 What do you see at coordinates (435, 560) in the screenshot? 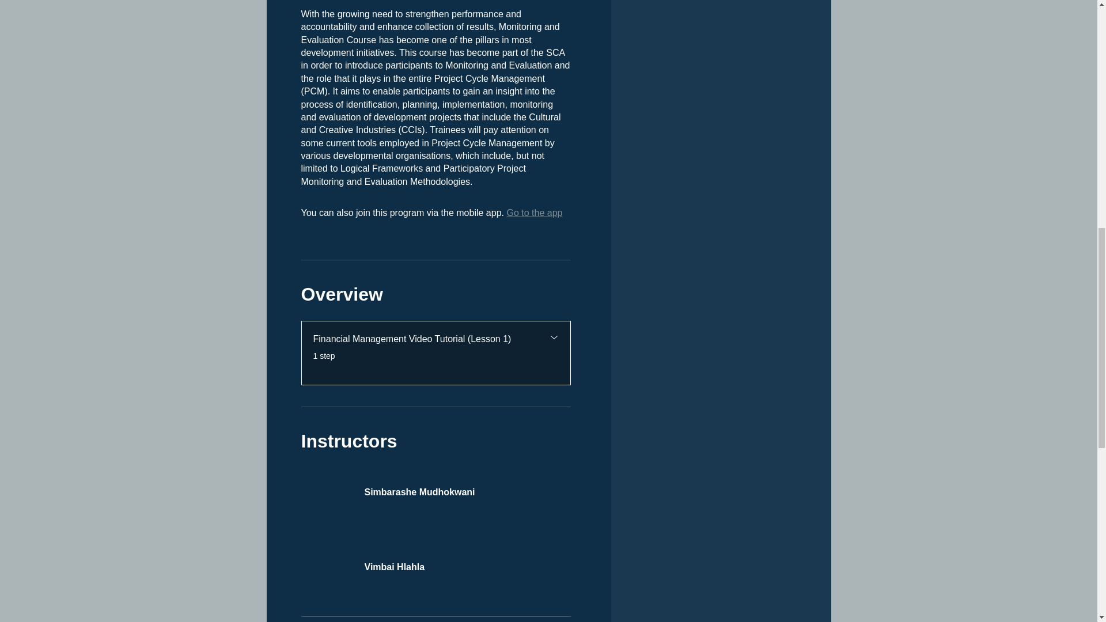
I see `Vimbai Hlahla` at bounding box center [435, 560].